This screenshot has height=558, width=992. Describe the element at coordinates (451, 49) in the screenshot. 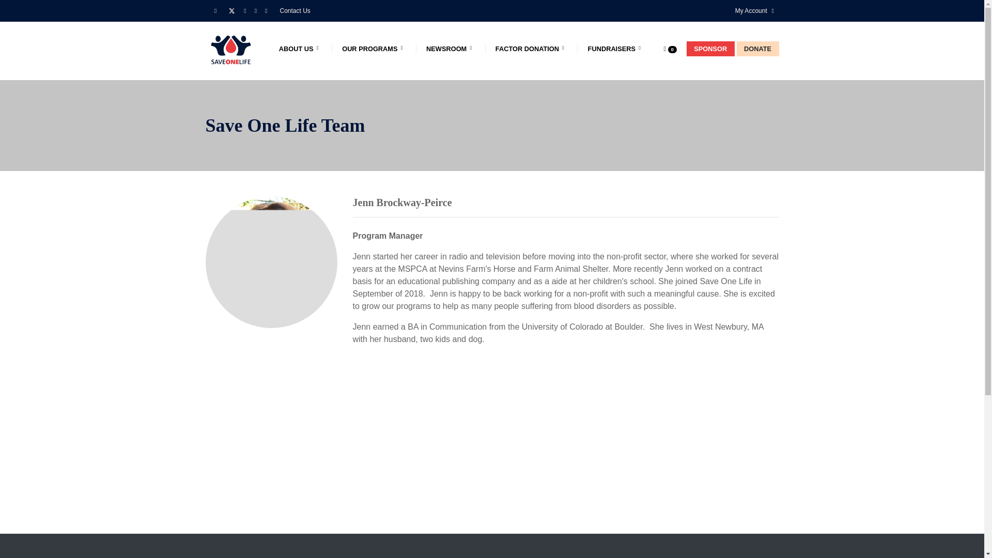

I see `NEWSROOM` at that location.